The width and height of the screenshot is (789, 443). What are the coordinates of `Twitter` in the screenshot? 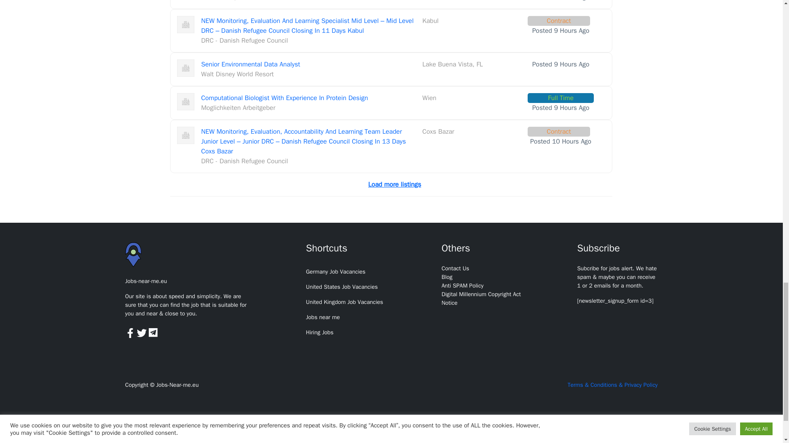 It's located at (143, 332).